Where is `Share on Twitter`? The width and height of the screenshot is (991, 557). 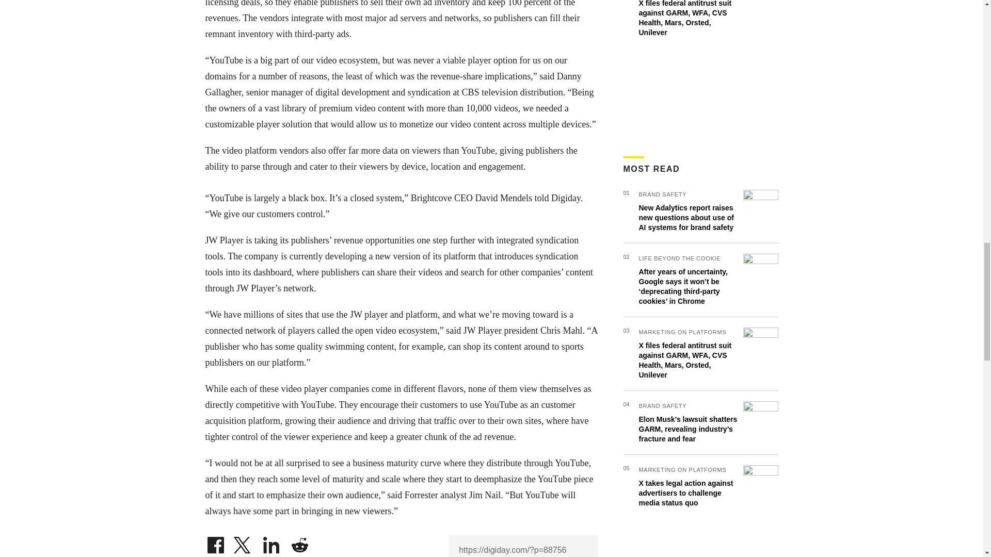 Share on Twitter is located at coordinates (243, 543).